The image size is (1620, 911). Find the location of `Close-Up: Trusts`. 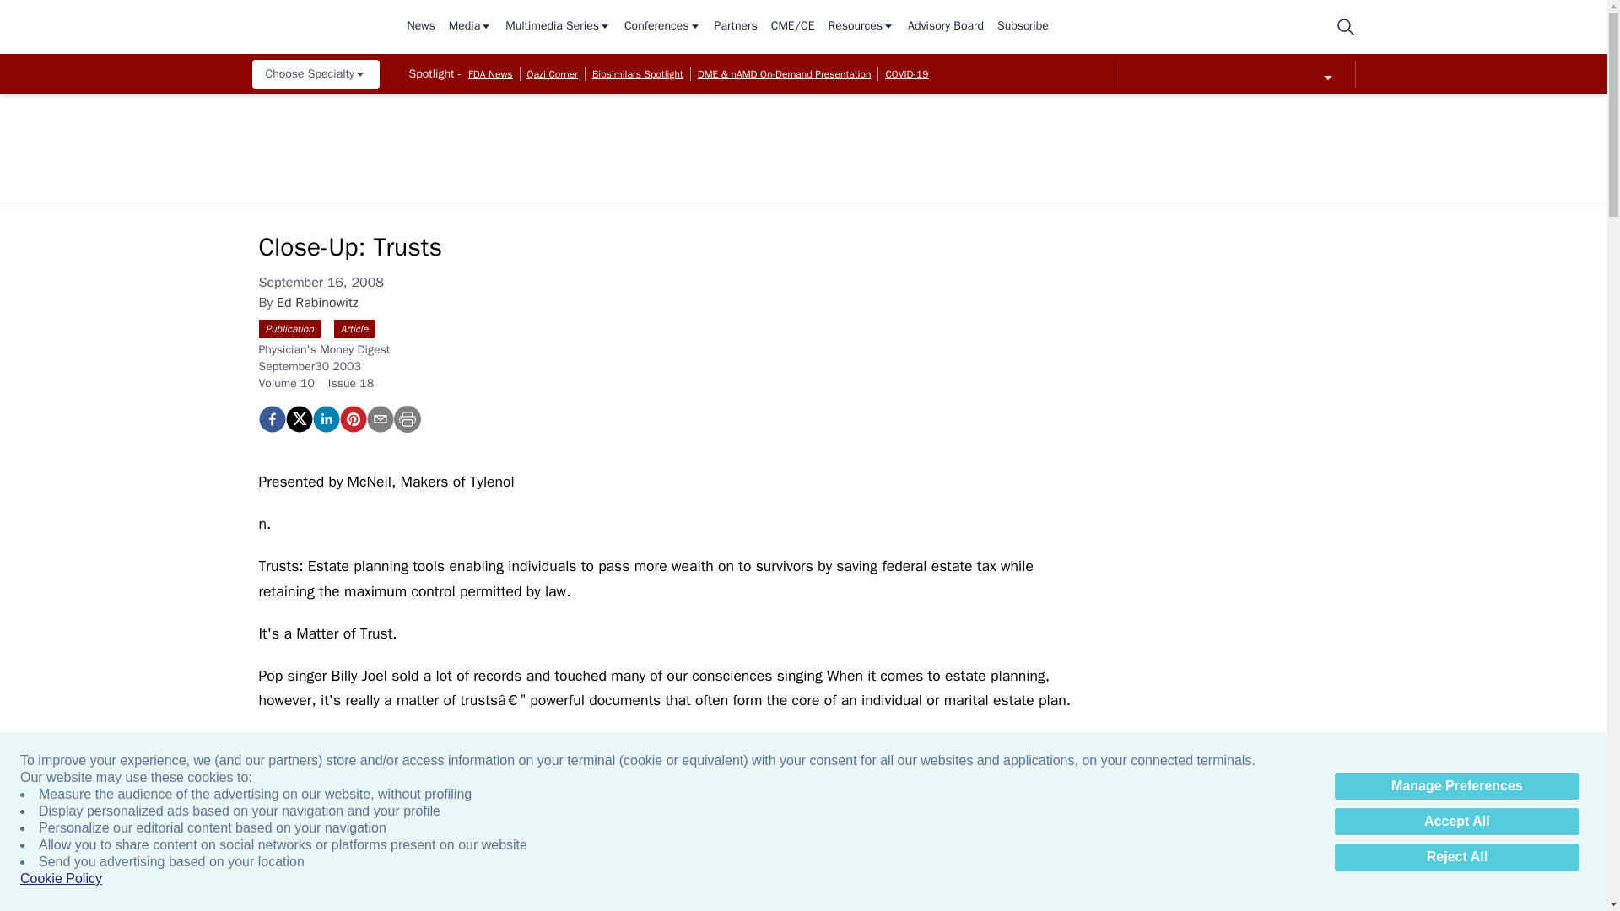

Close-Up: Trusts is located at coordinates (271, 418).